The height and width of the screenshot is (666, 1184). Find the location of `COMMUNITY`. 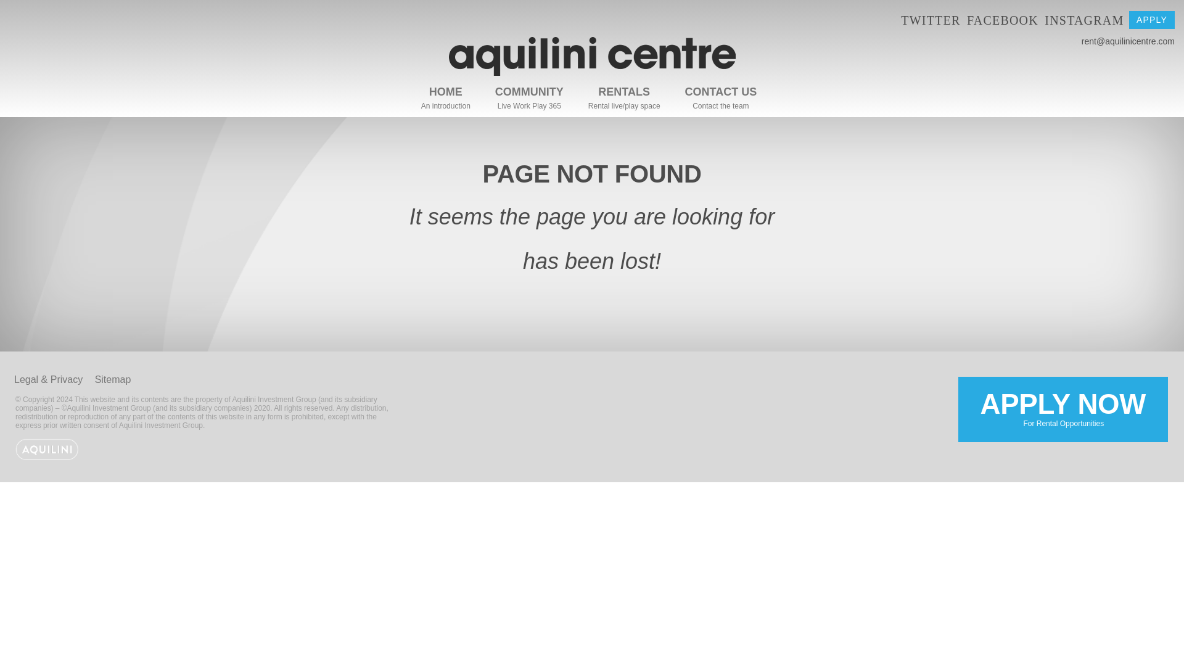

COMMUNITY is located at coordinates (1152, 20).